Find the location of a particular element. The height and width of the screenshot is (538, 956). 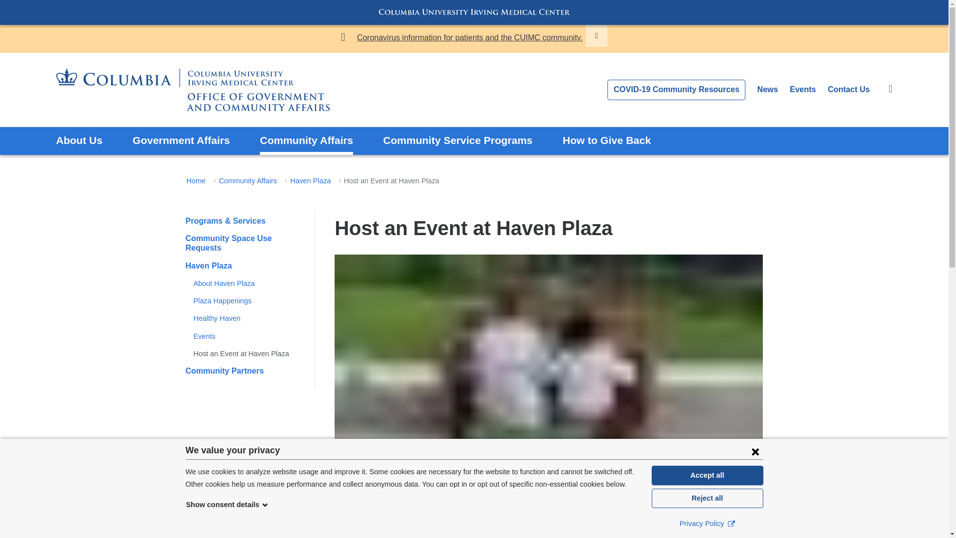

Host an Event at Haven Plaza is located at coordinates (240, 354).